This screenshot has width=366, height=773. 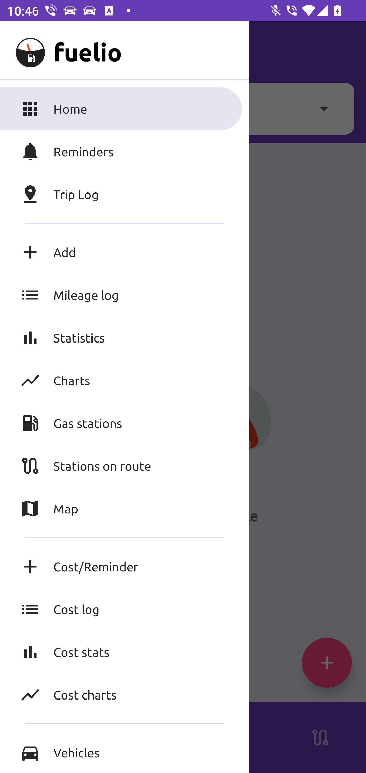 I want to click on Fuelio, so click(x=25, y=50).